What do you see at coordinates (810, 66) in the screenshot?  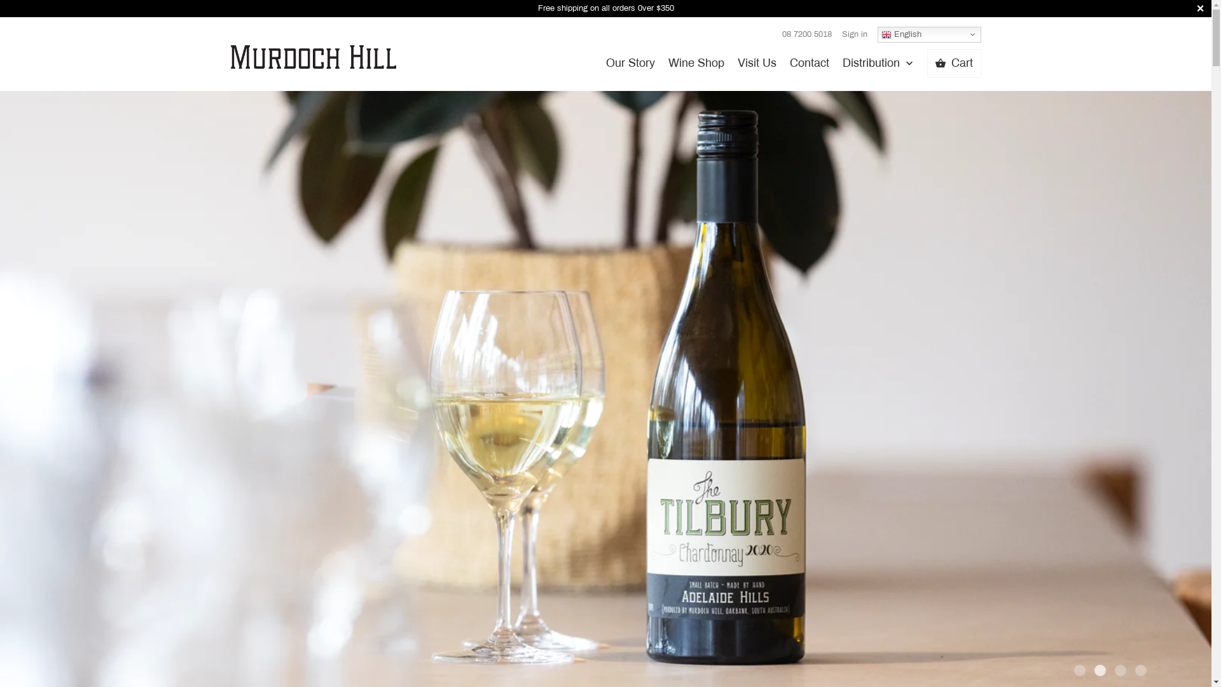 I see `Contact` at bounding box center [810, 66].